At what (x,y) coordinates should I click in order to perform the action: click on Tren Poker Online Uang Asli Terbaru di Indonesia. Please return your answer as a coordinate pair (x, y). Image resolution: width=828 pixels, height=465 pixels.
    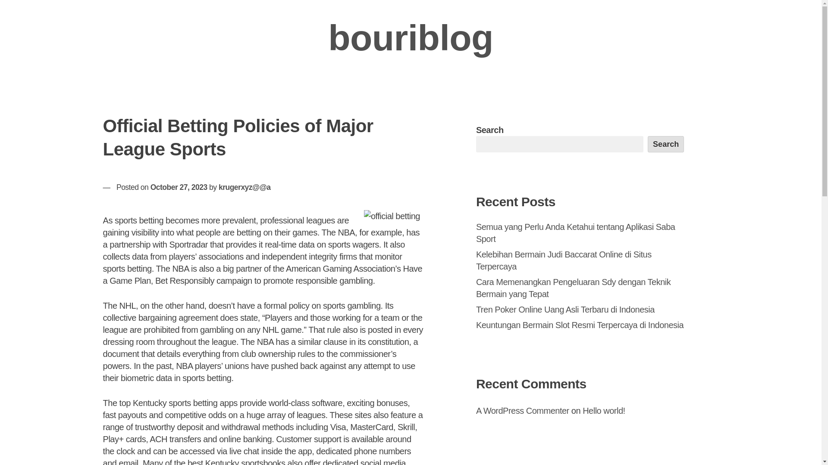
    Looking at the image, I should click on (565, 310).